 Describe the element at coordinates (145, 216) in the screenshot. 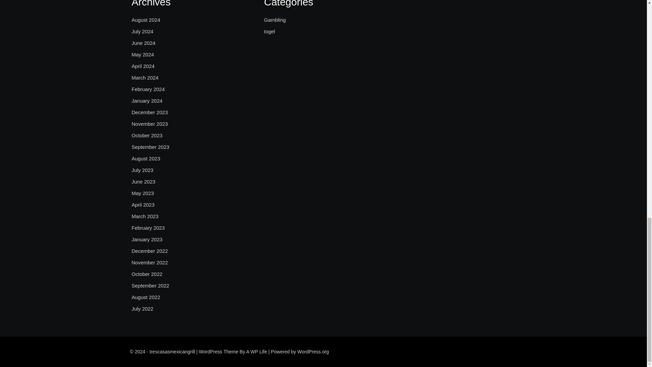

I see `March 2023` at that location.